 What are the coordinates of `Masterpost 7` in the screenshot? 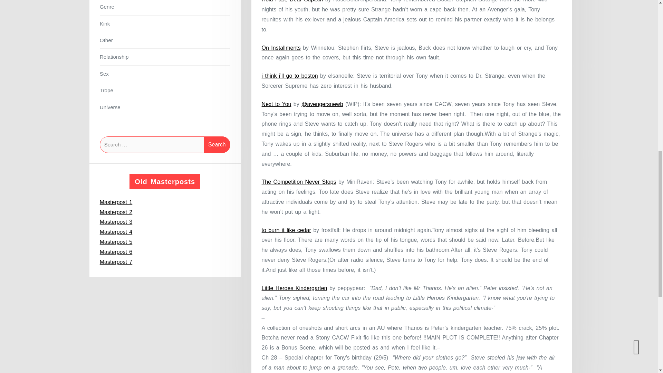 It's located at (116, 262).